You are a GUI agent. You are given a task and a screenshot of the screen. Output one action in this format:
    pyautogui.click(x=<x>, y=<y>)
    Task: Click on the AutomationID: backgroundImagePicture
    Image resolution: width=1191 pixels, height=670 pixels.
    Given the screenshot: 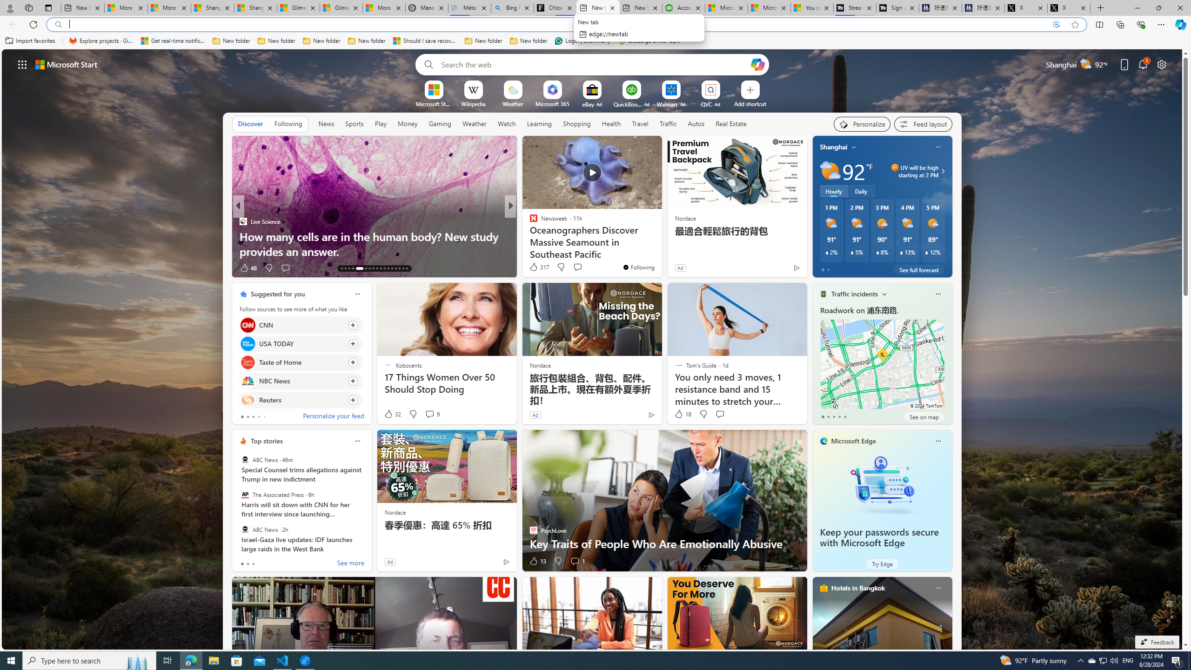 What is the action you would take?
    pyautogui.click(x=593, y=349)
    